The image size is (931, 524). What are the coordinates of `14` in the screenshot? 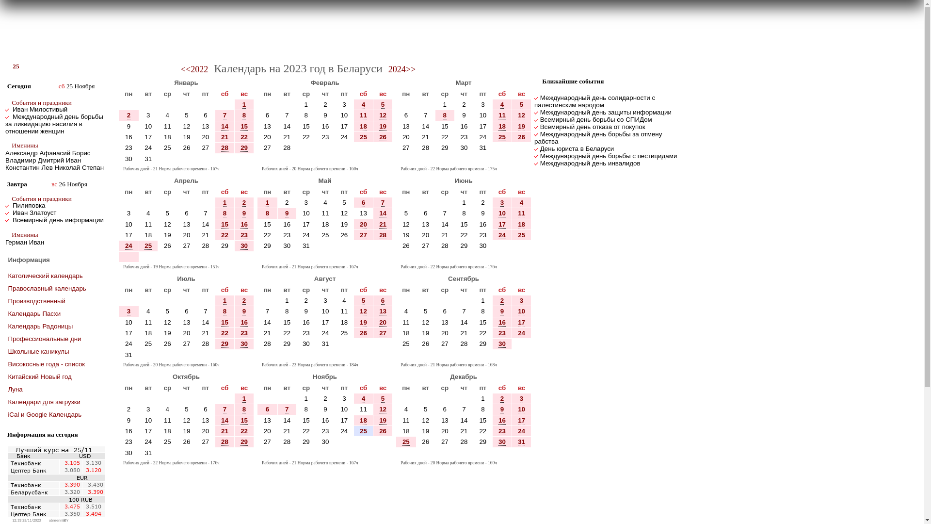 It's located at (268, 322).